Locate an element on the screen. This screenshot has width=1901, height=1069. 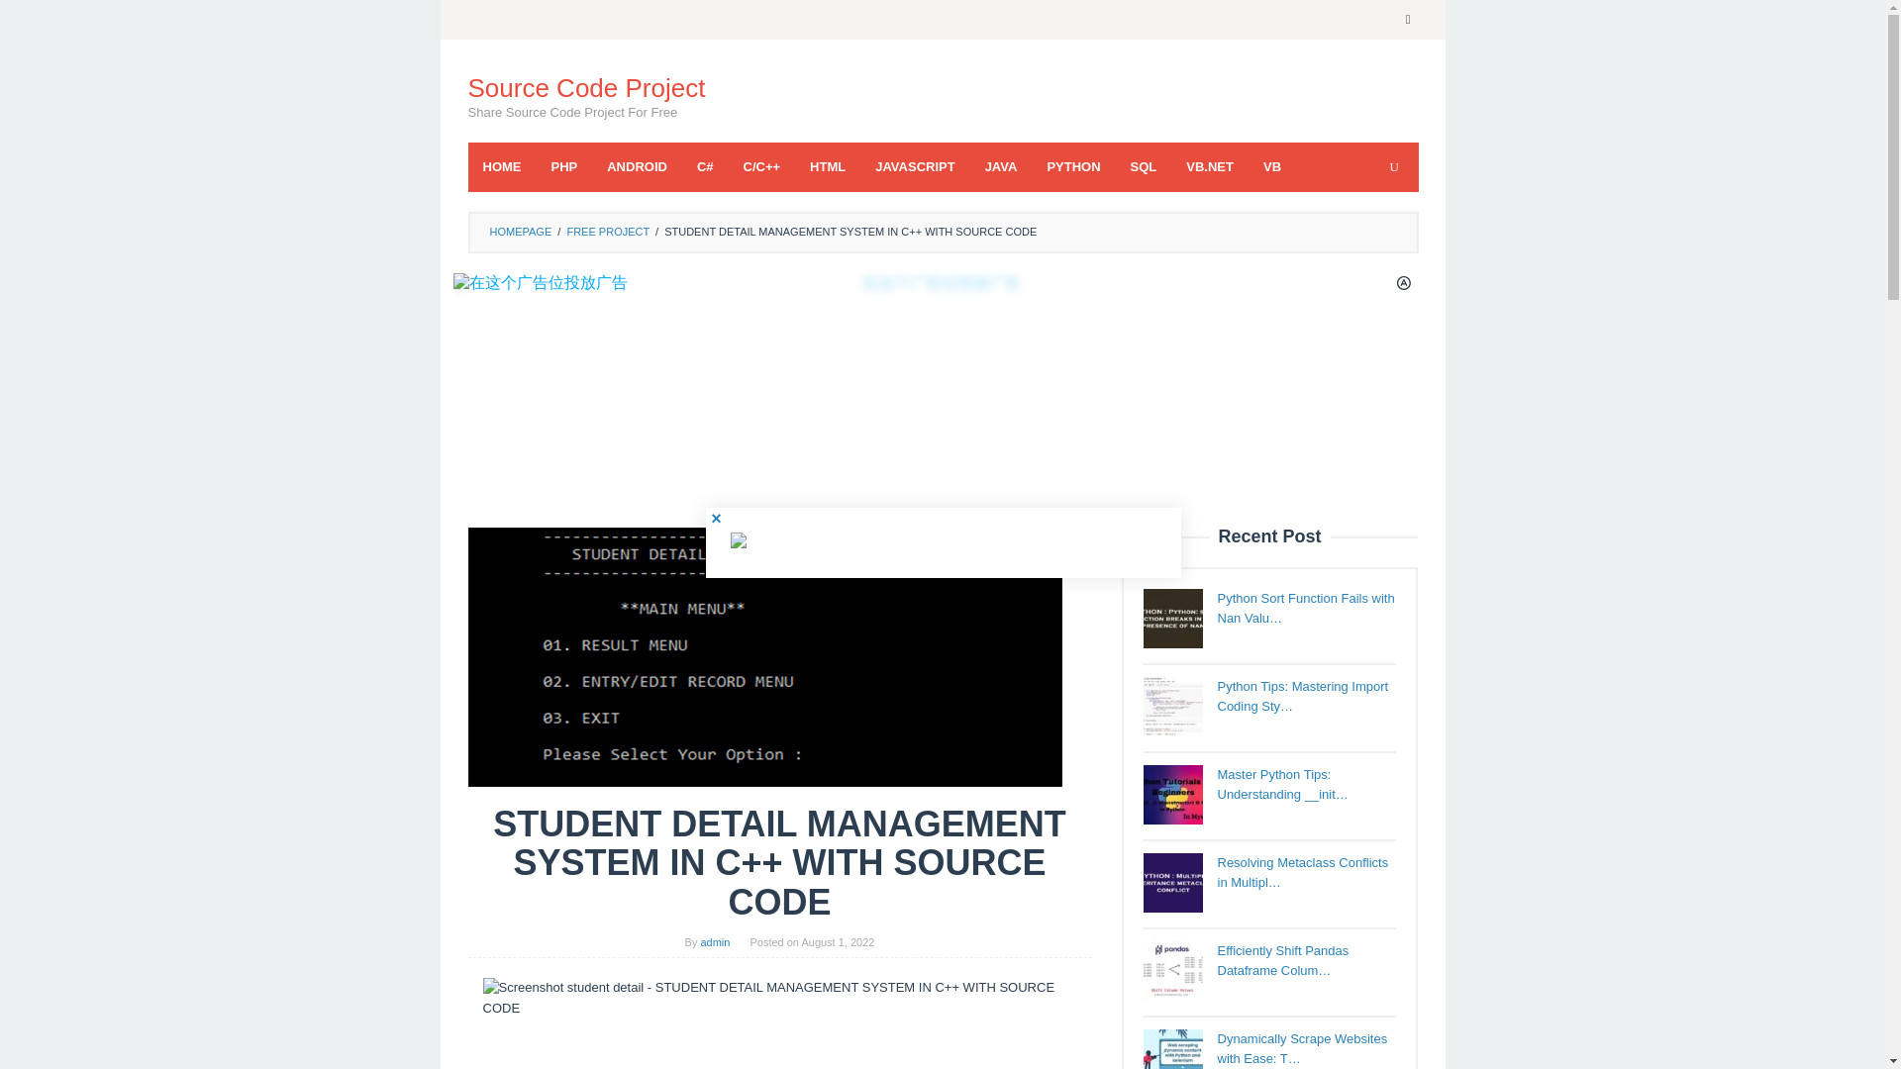
SQL is located at coordinates (1145, 166).